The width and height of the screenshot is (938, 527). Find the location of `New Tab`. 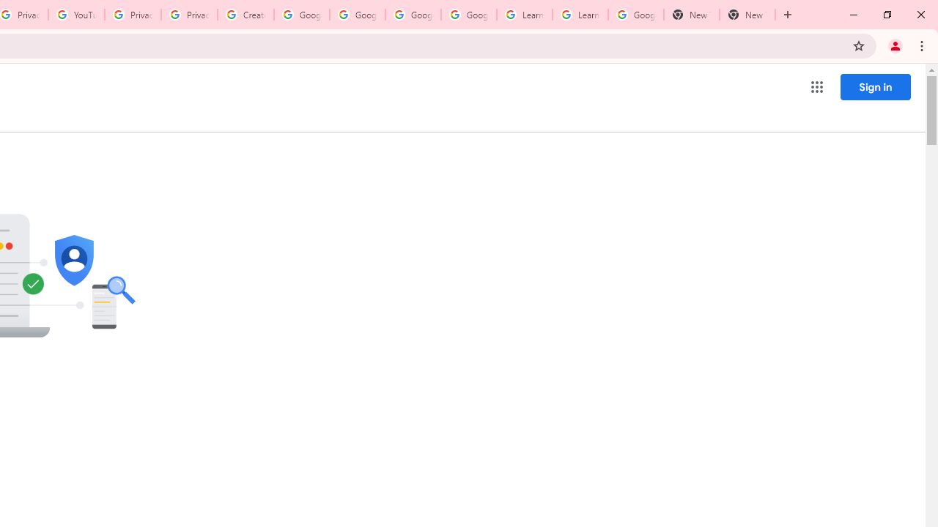

New Tab is located at coordinates (747, 15).